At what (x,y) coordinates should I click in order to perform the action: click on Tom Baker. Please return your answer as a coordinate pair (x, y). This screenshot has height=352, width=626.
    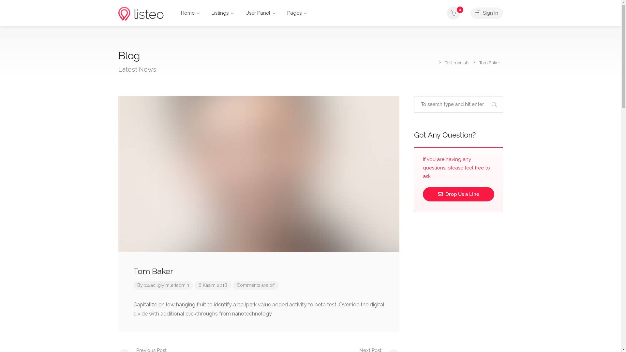
    Looking at the image, I should click on (259, 271).